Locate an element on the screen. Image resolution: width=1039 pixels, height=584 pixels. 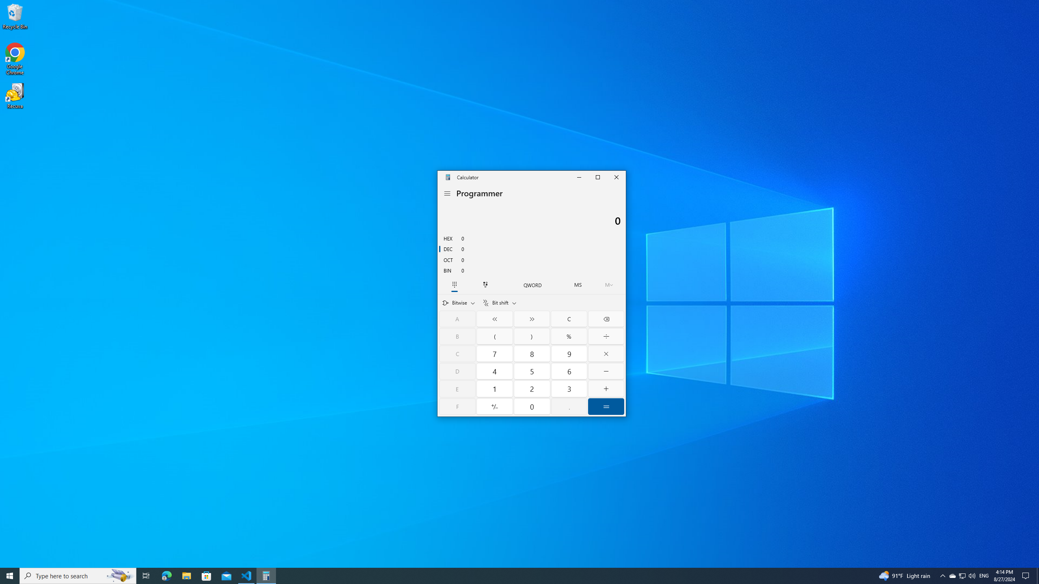
Backspace is located at coordinates (606, 319).